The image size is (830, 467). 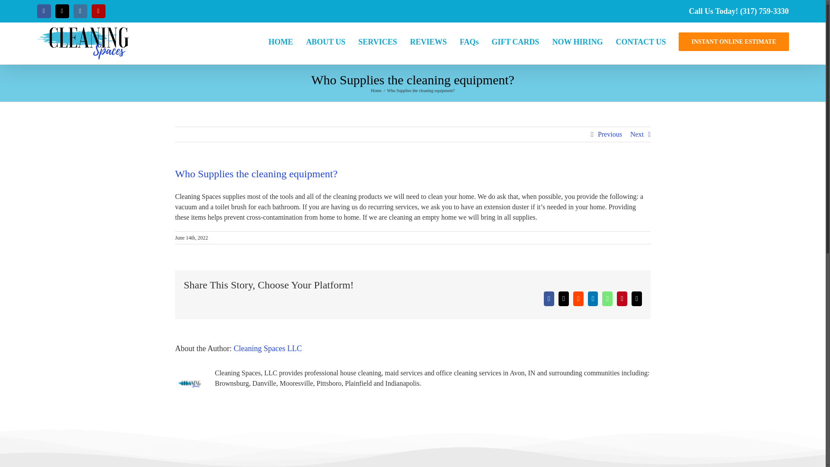 What do you see at coordinates (98, 11) in the screenshot?
I see `Yelp` at bounding box center [98, 11].